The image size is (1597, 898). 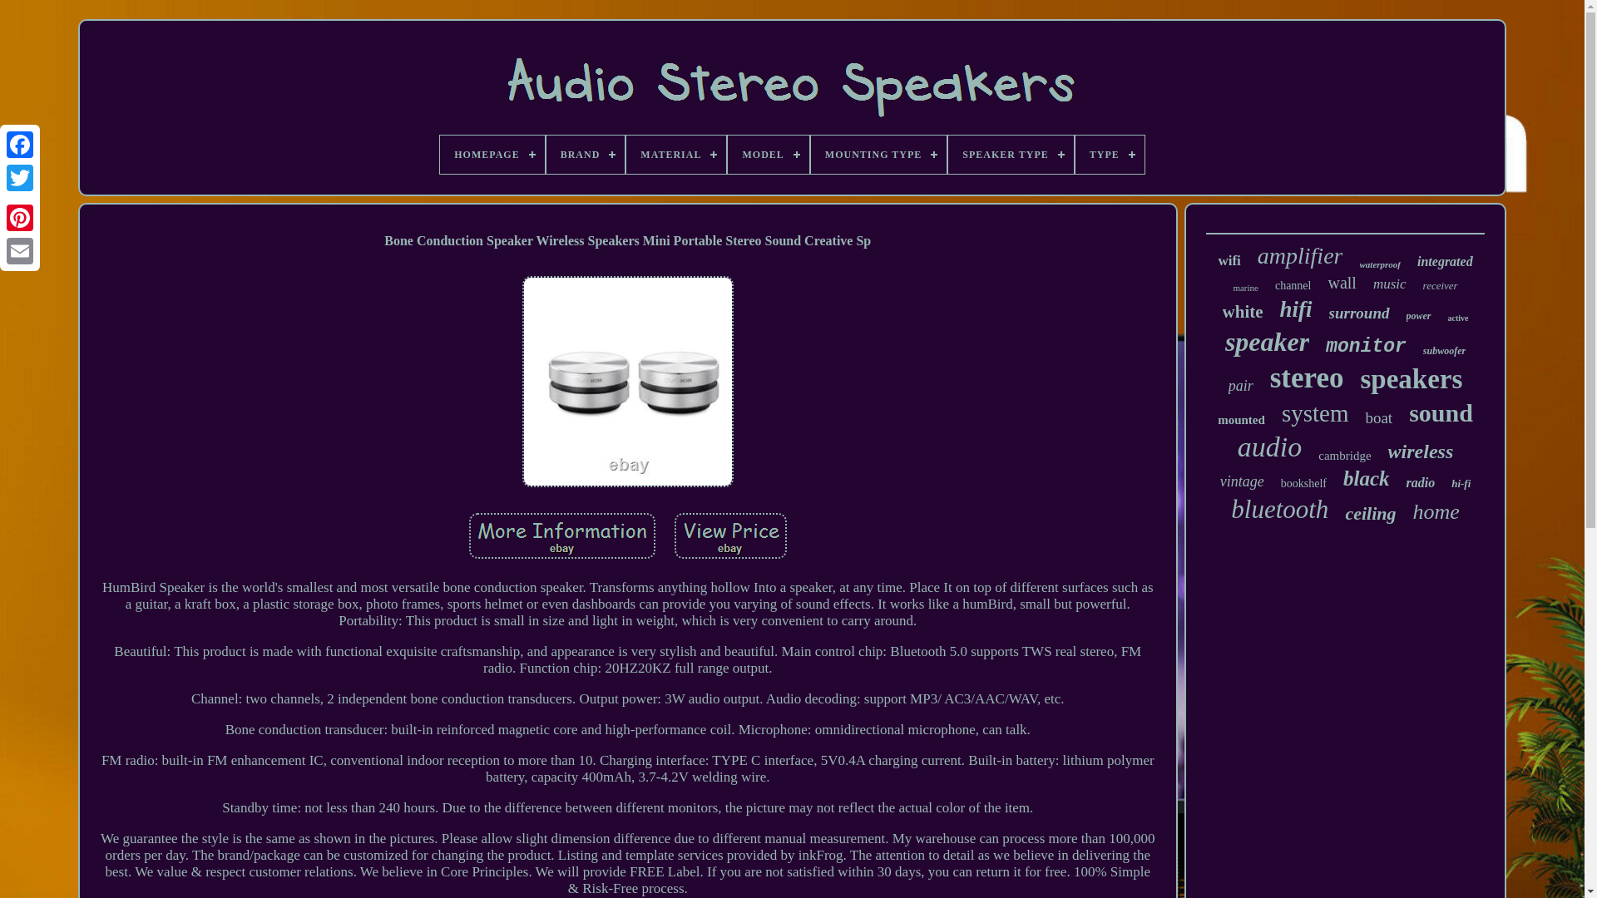 What do you see at coordinates (586, 155) in the screenshot?
I see `BRAND` at bounding box center [586, 155].